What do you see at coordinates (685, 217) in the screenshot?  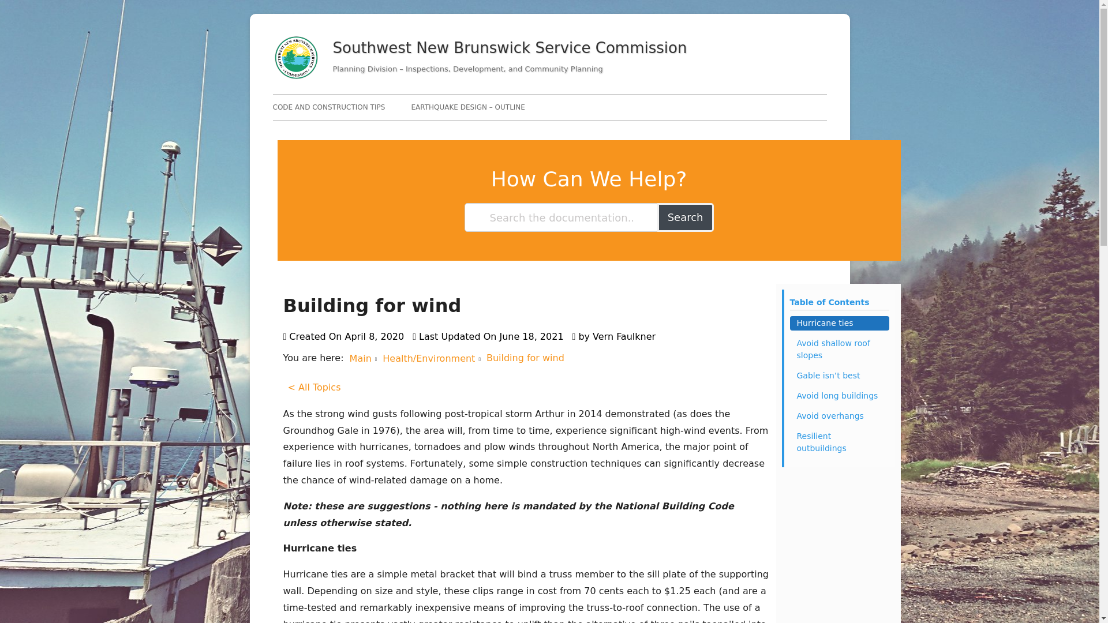 I see `Search` at bounding box center [685, 217].